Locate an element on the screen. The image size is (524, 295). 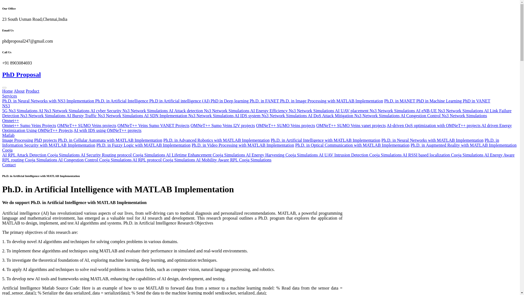
AI SDN Implementation Ns3 Network Simulations is located at coordinates (189, 116).